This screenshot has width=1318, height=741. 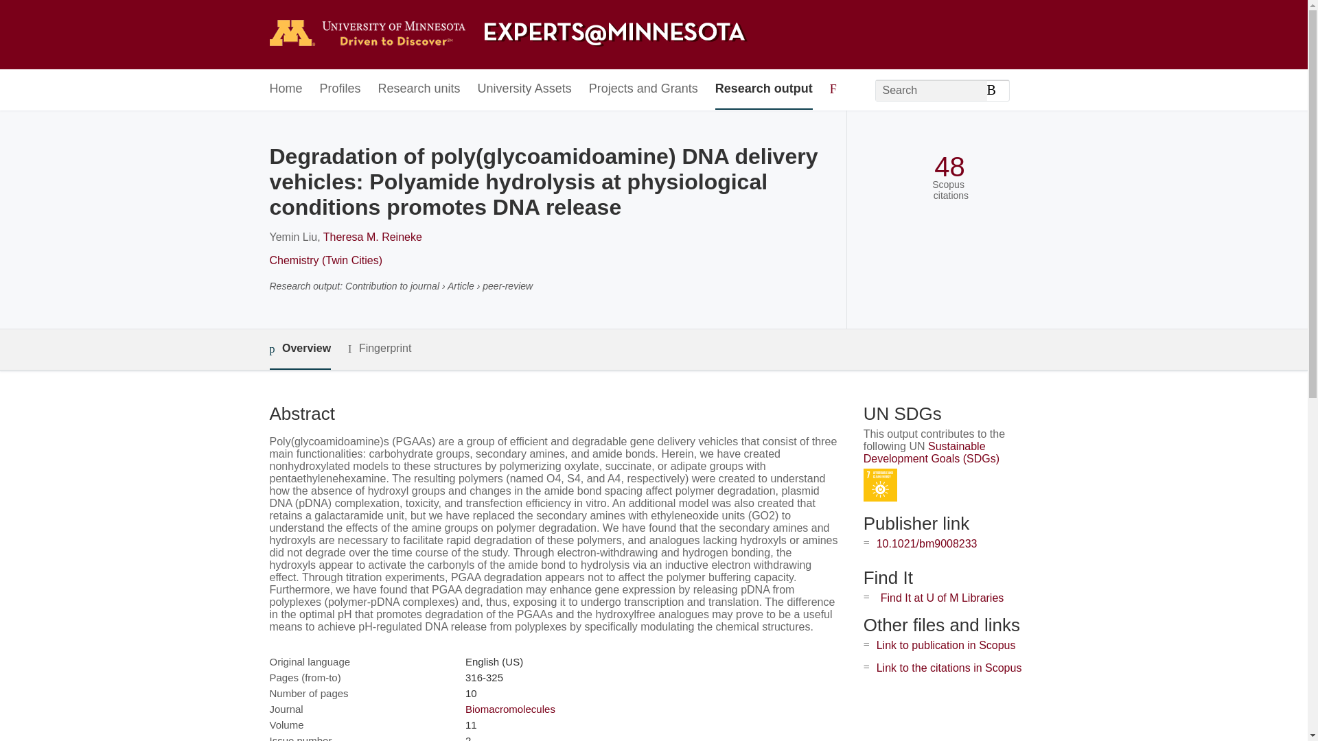 I want to click on SDG 7 - Affordable and Clean Energy, so click(x=880, y=485).